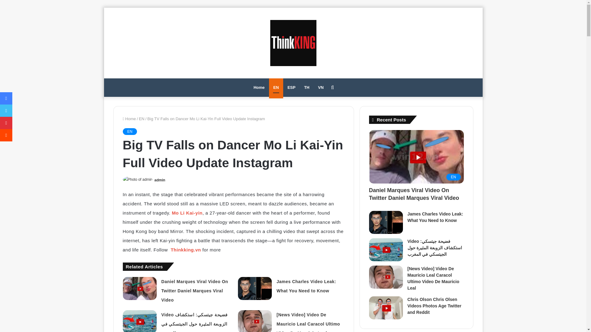 The width and height of the screenshot is (591, 332). I want to click on Pinterest, so click(6, 123).